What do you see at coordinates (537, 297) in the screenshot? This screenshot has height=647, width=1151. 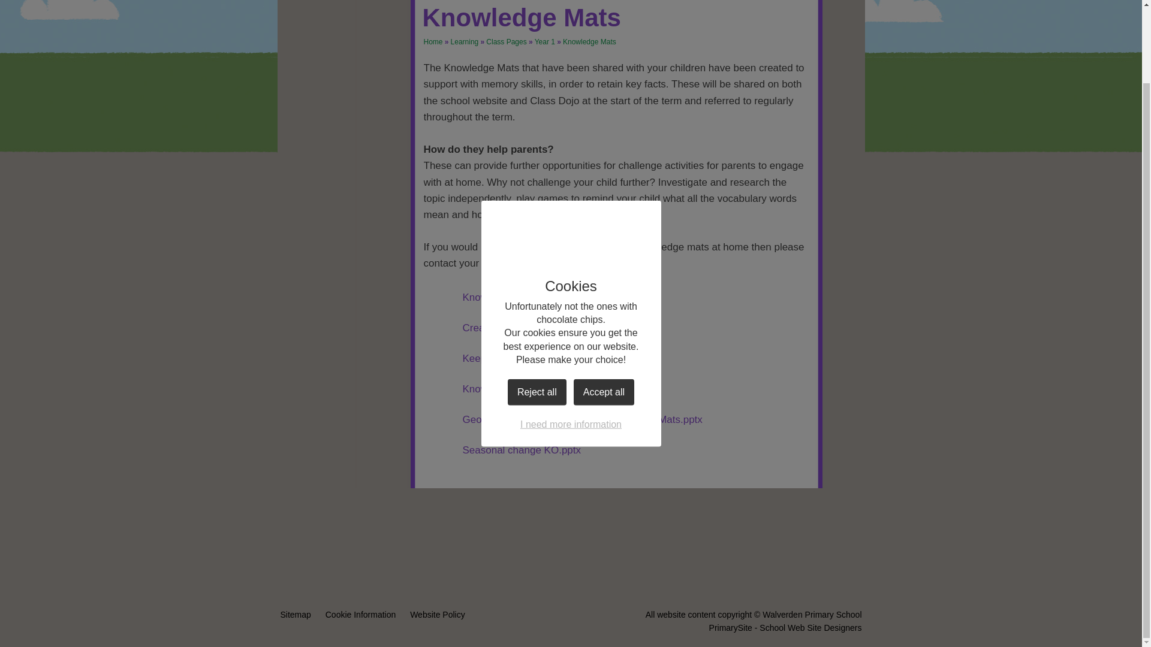 I see `Knowledge Organiser - Green Fingers.pdf` at bounding box center [537, 297].